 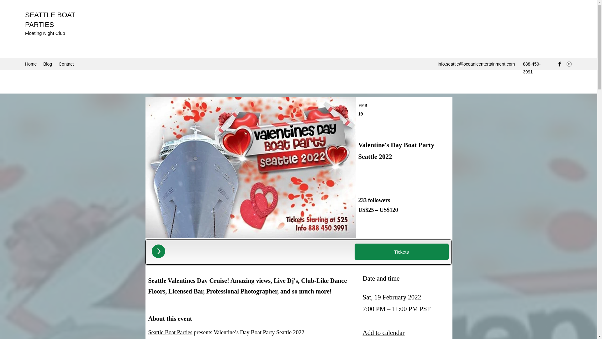 I want to click on Tickets, so click(x=401, y=252).